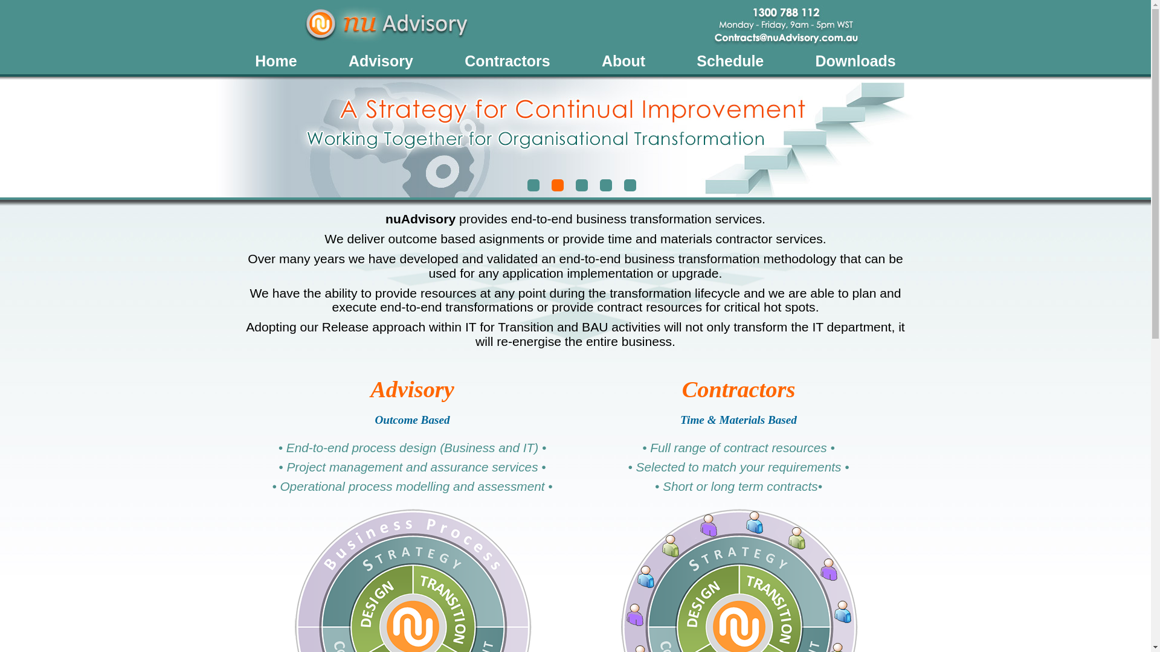 This screenshot has height=652, width=1160. What do you see at coordinates (855, 61) in the screenshot?
I see `Downloads` at bounding box center [855, 61].